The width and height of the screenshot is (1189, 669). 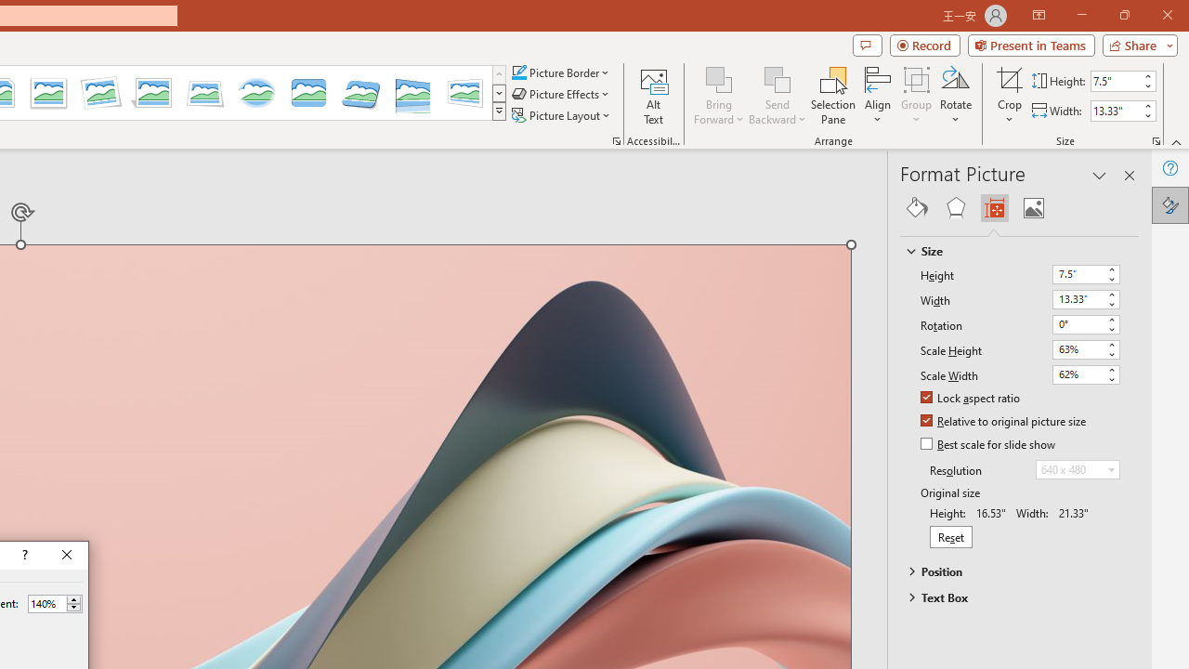 I want to click on Bring Forward, so click(x=719, y=78).